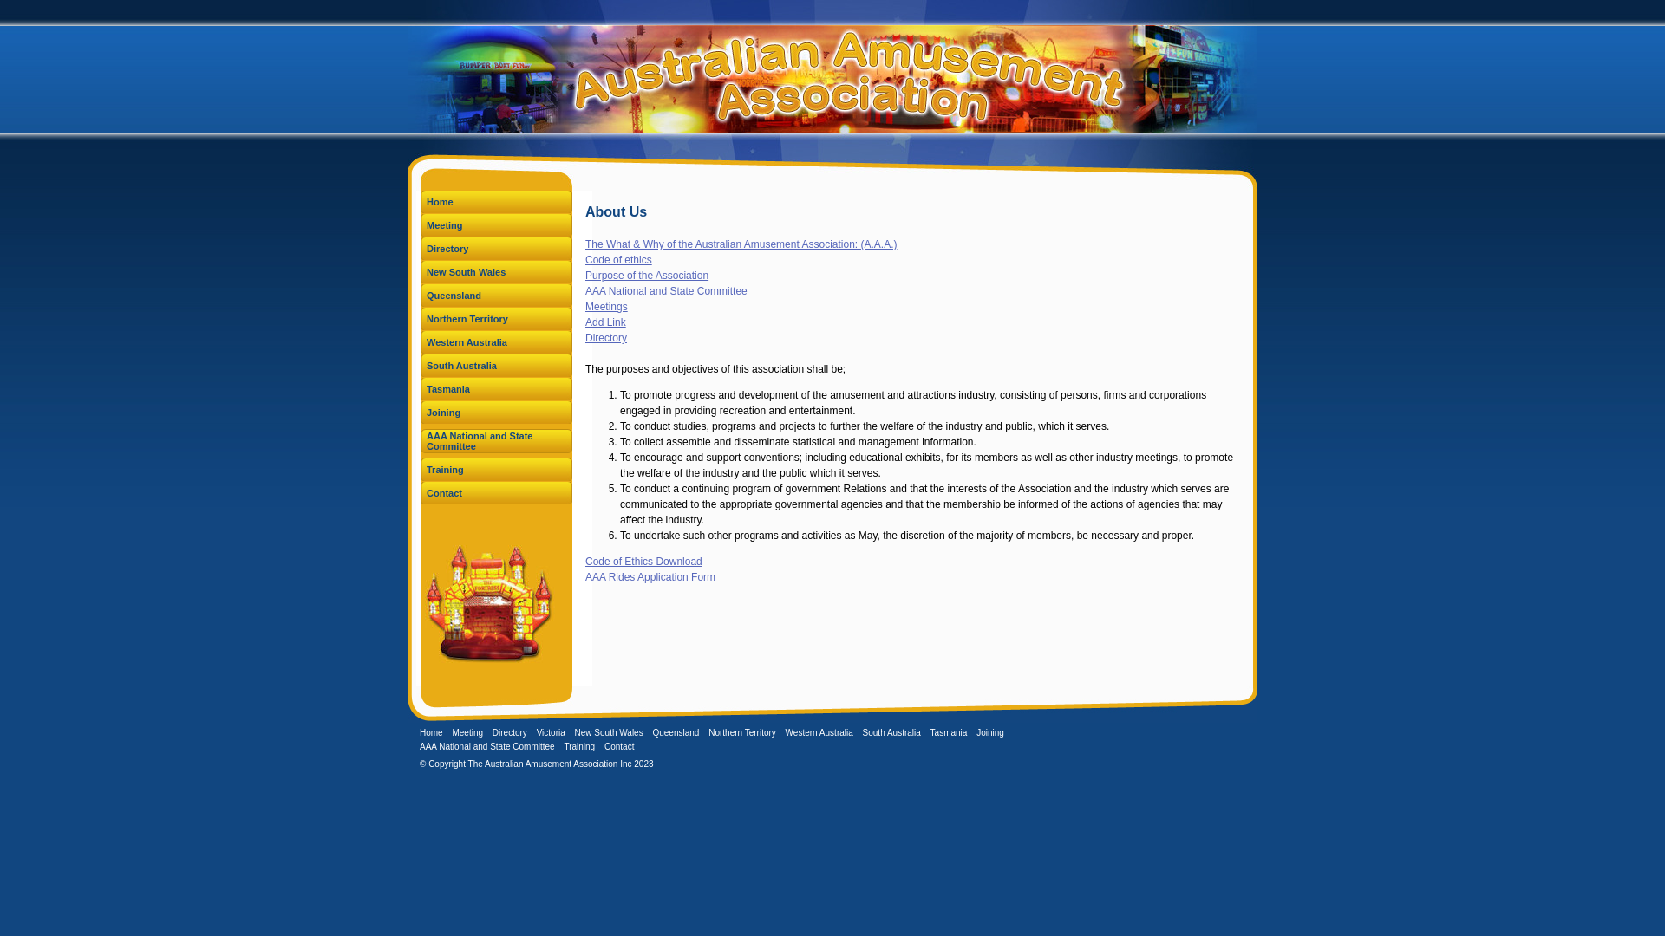  Describe the element at coordinates (990, 733) in the screenshot. I see `Joining` at that location.